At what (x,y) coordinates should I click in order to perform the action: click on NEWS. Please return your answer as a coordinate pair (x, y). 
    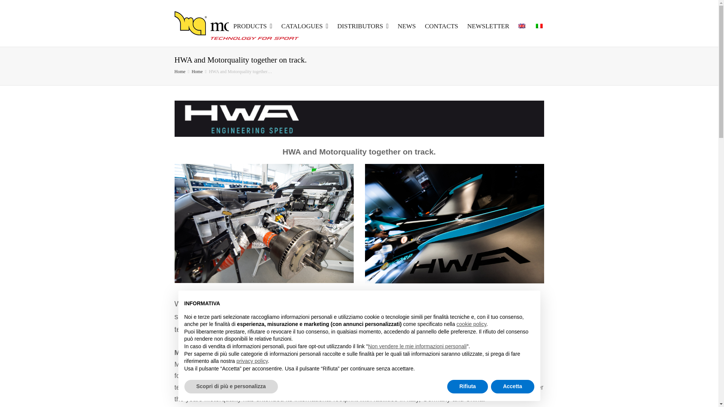
    Looking at the image, I should click on (406, 26).